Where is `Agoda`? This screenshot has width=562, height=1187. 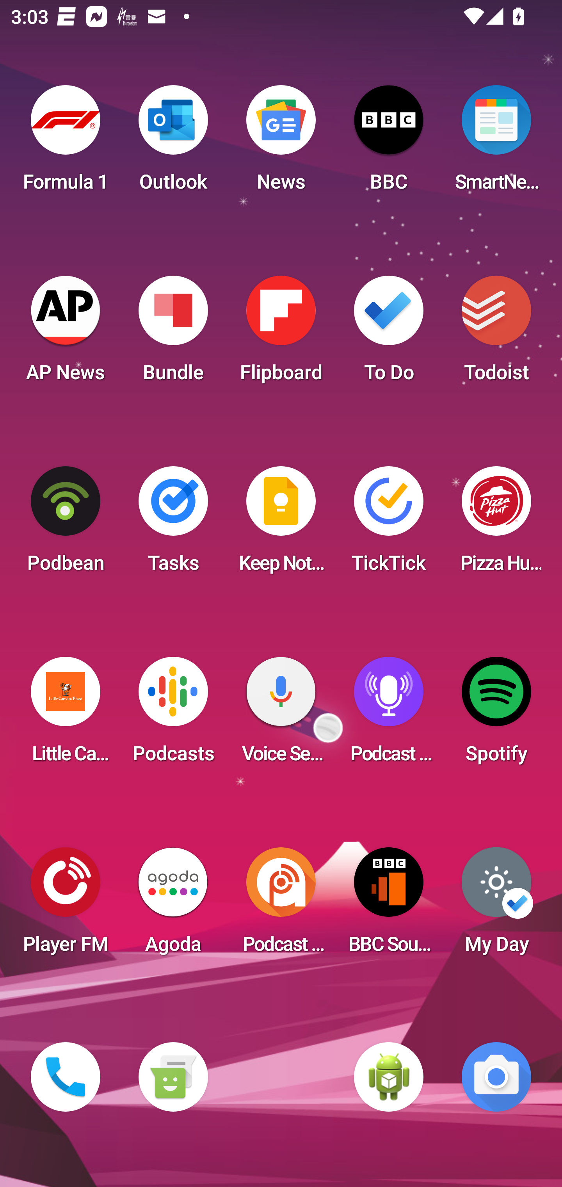
Agoda is located at coordinates (173, 905).